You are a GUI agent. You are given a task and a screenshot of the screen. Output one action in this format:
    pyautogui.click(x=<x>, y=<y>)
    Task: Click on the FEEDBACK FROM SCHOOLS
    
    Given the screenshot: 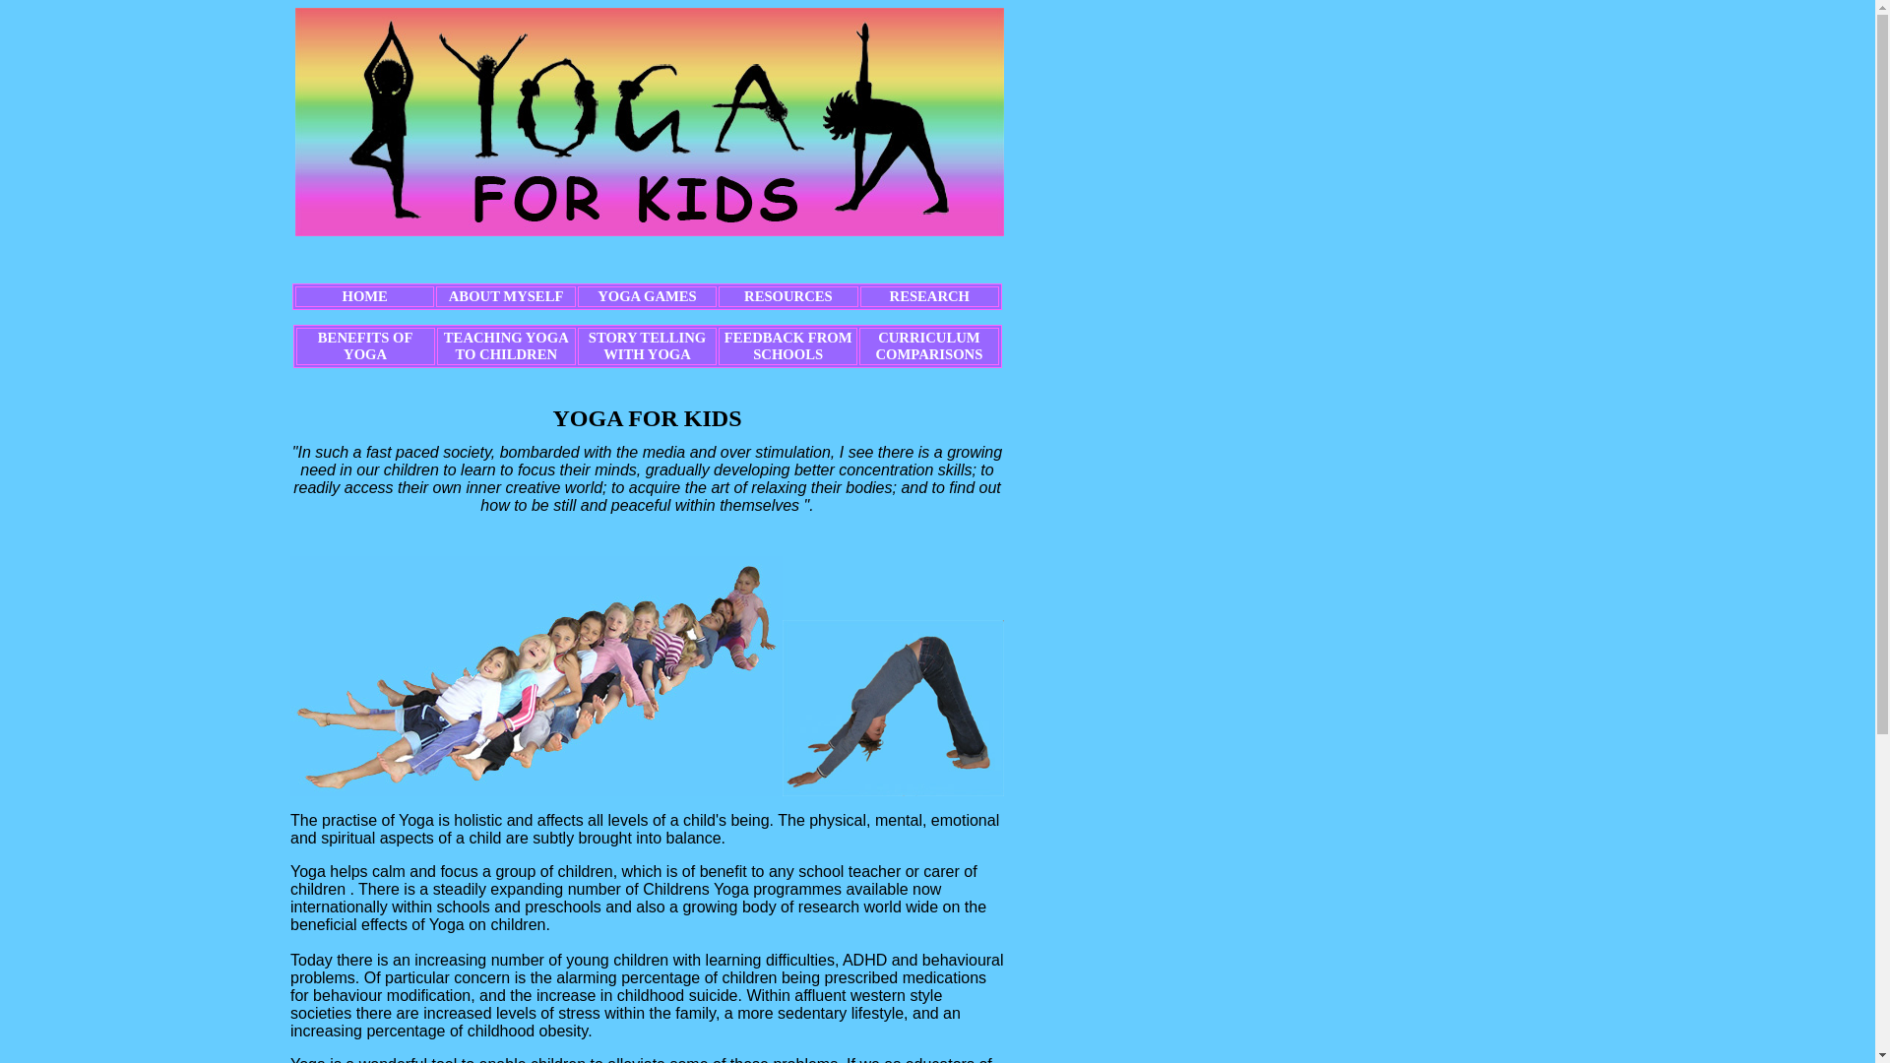 What is the action you would take?
    pyautogui.click(x=788, y=346)
    